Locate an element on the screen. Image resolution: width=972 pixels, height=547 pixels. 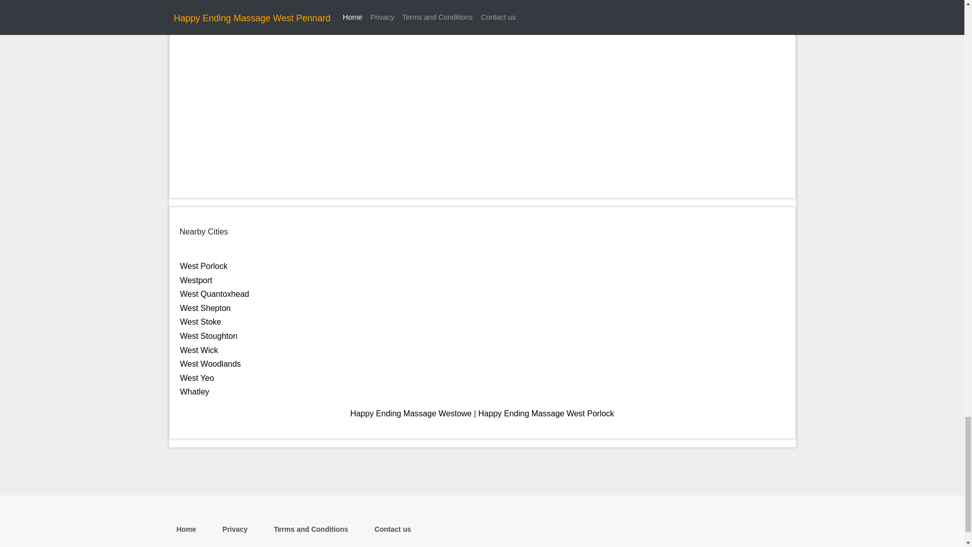
West Porlock is located at coordinates (204, 266).